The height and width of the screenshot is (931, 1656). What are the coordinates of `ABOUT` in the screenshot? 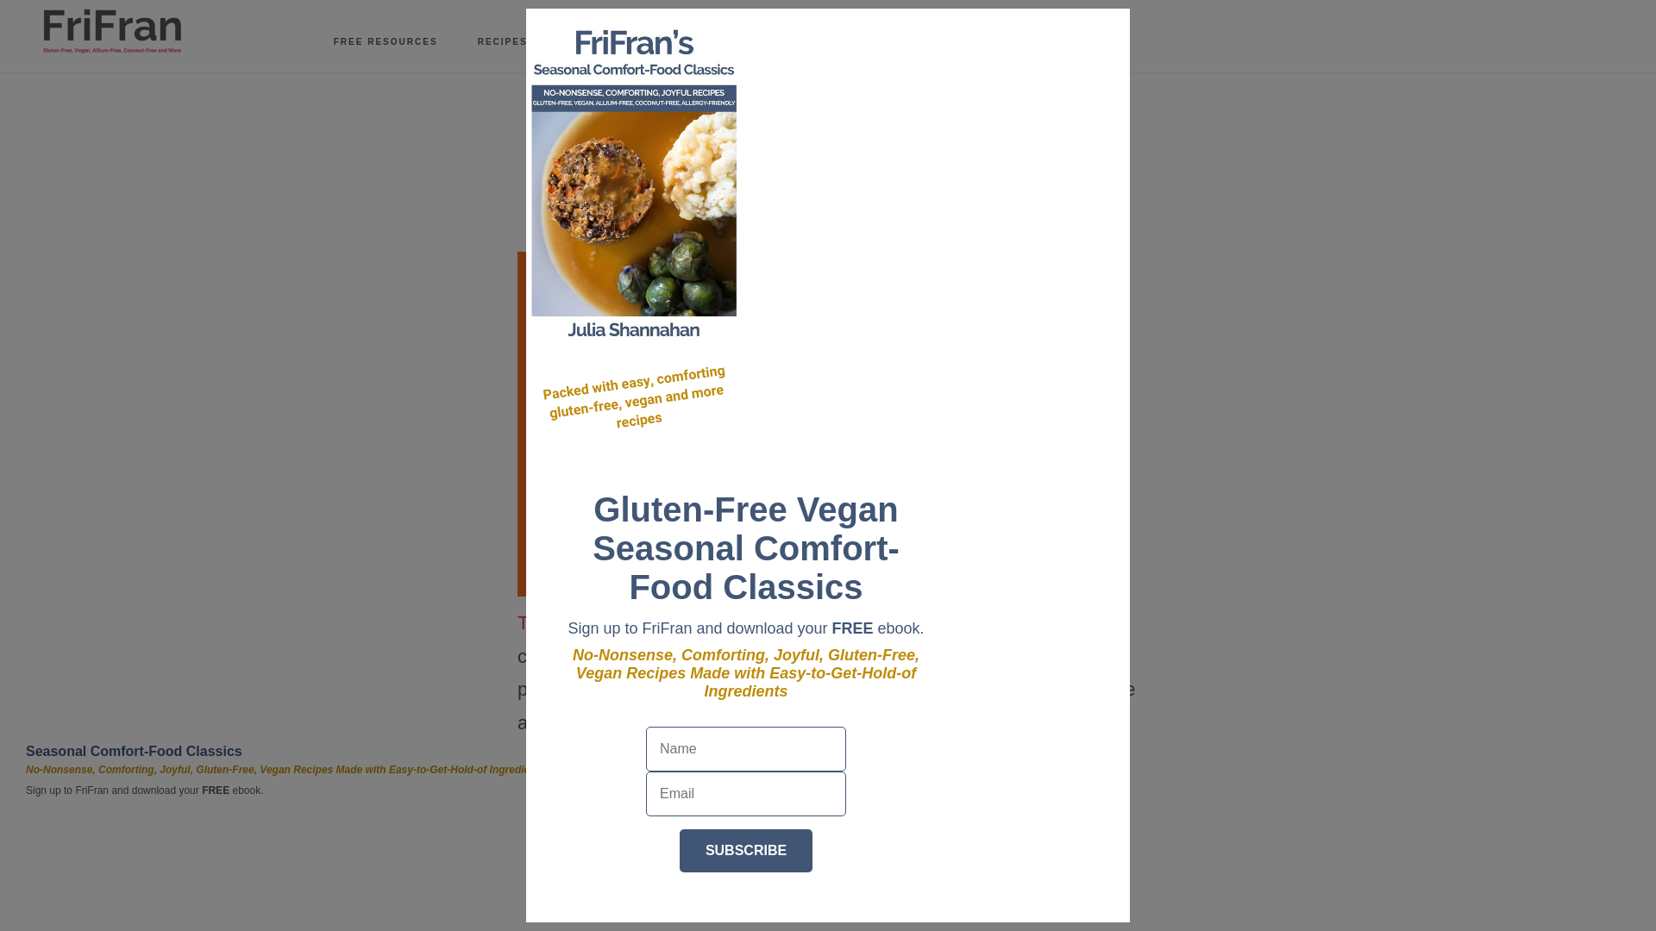 It's located at (700, 42).